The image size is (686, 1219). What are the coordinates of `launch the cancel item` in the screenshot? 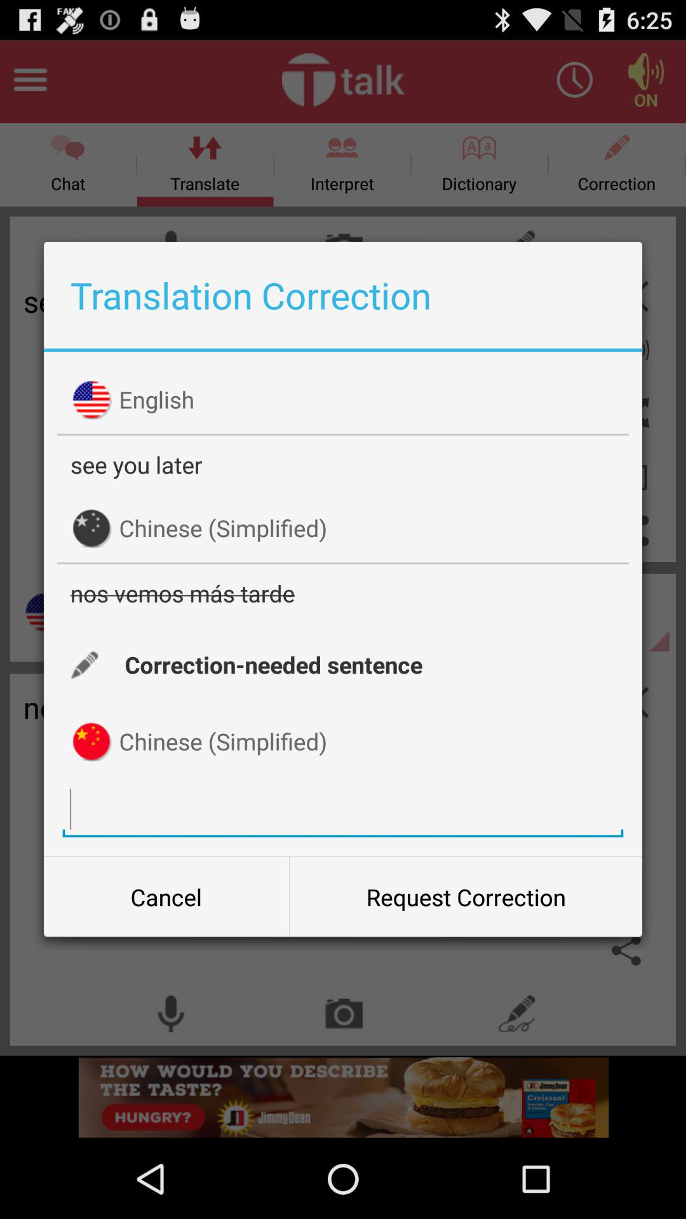 It's located at (166, 897).